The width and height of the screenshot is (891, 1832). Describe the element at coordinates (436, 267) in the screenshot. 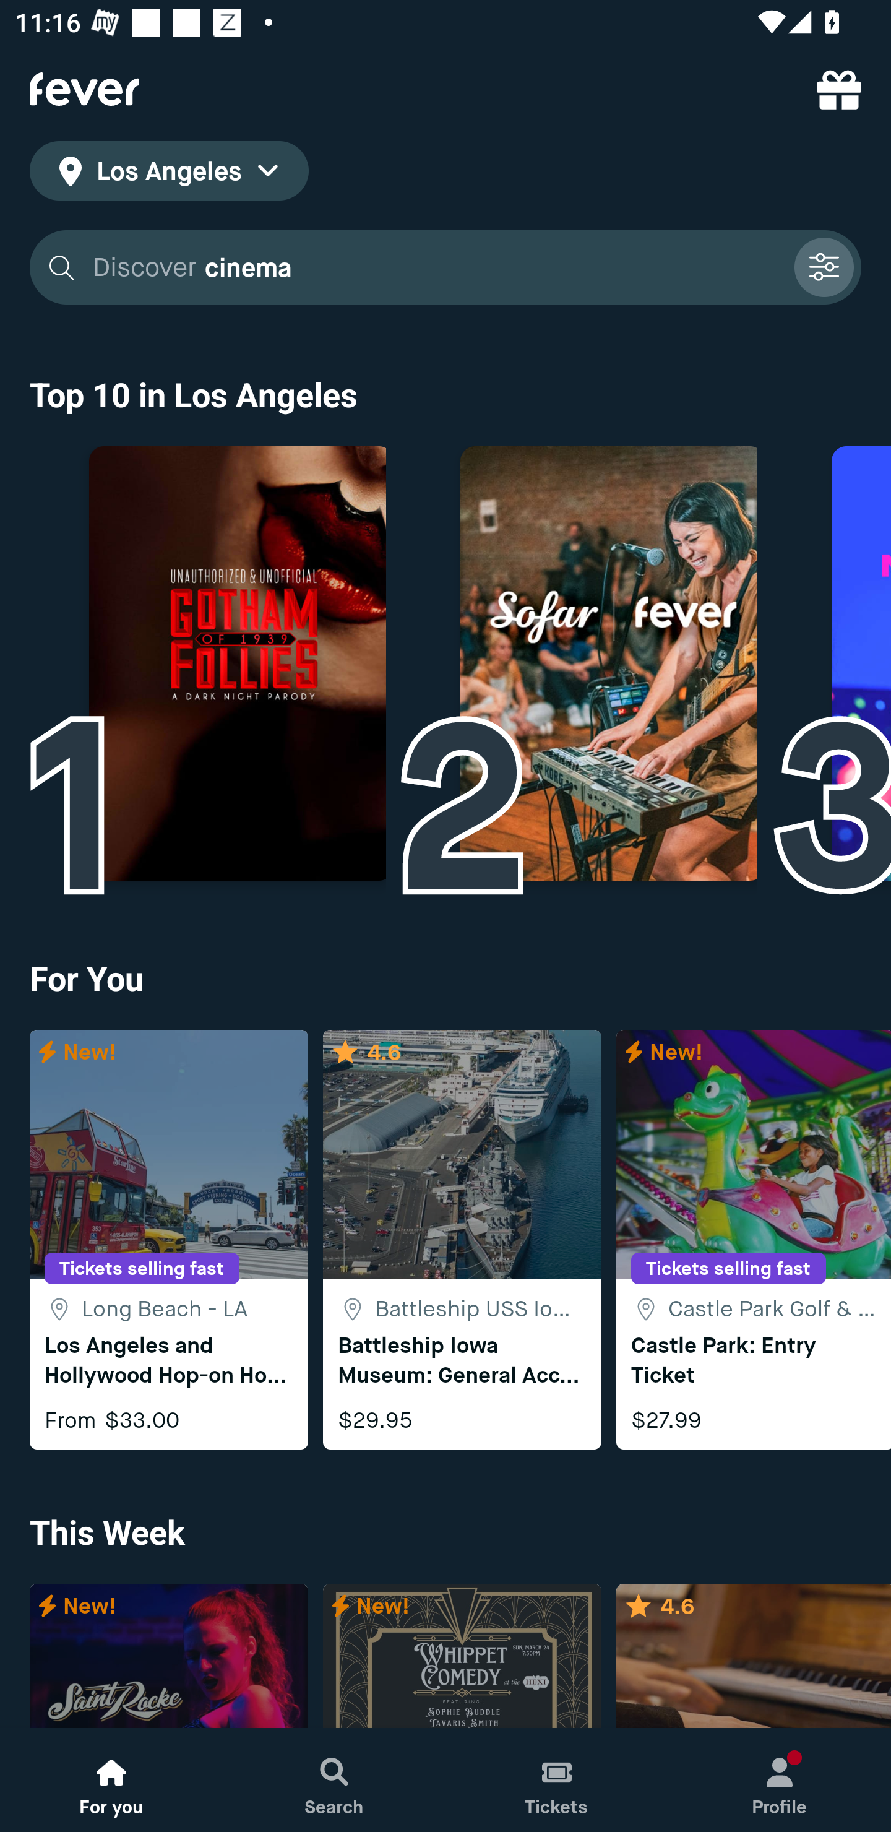

I see `Discover cinema` at that location.